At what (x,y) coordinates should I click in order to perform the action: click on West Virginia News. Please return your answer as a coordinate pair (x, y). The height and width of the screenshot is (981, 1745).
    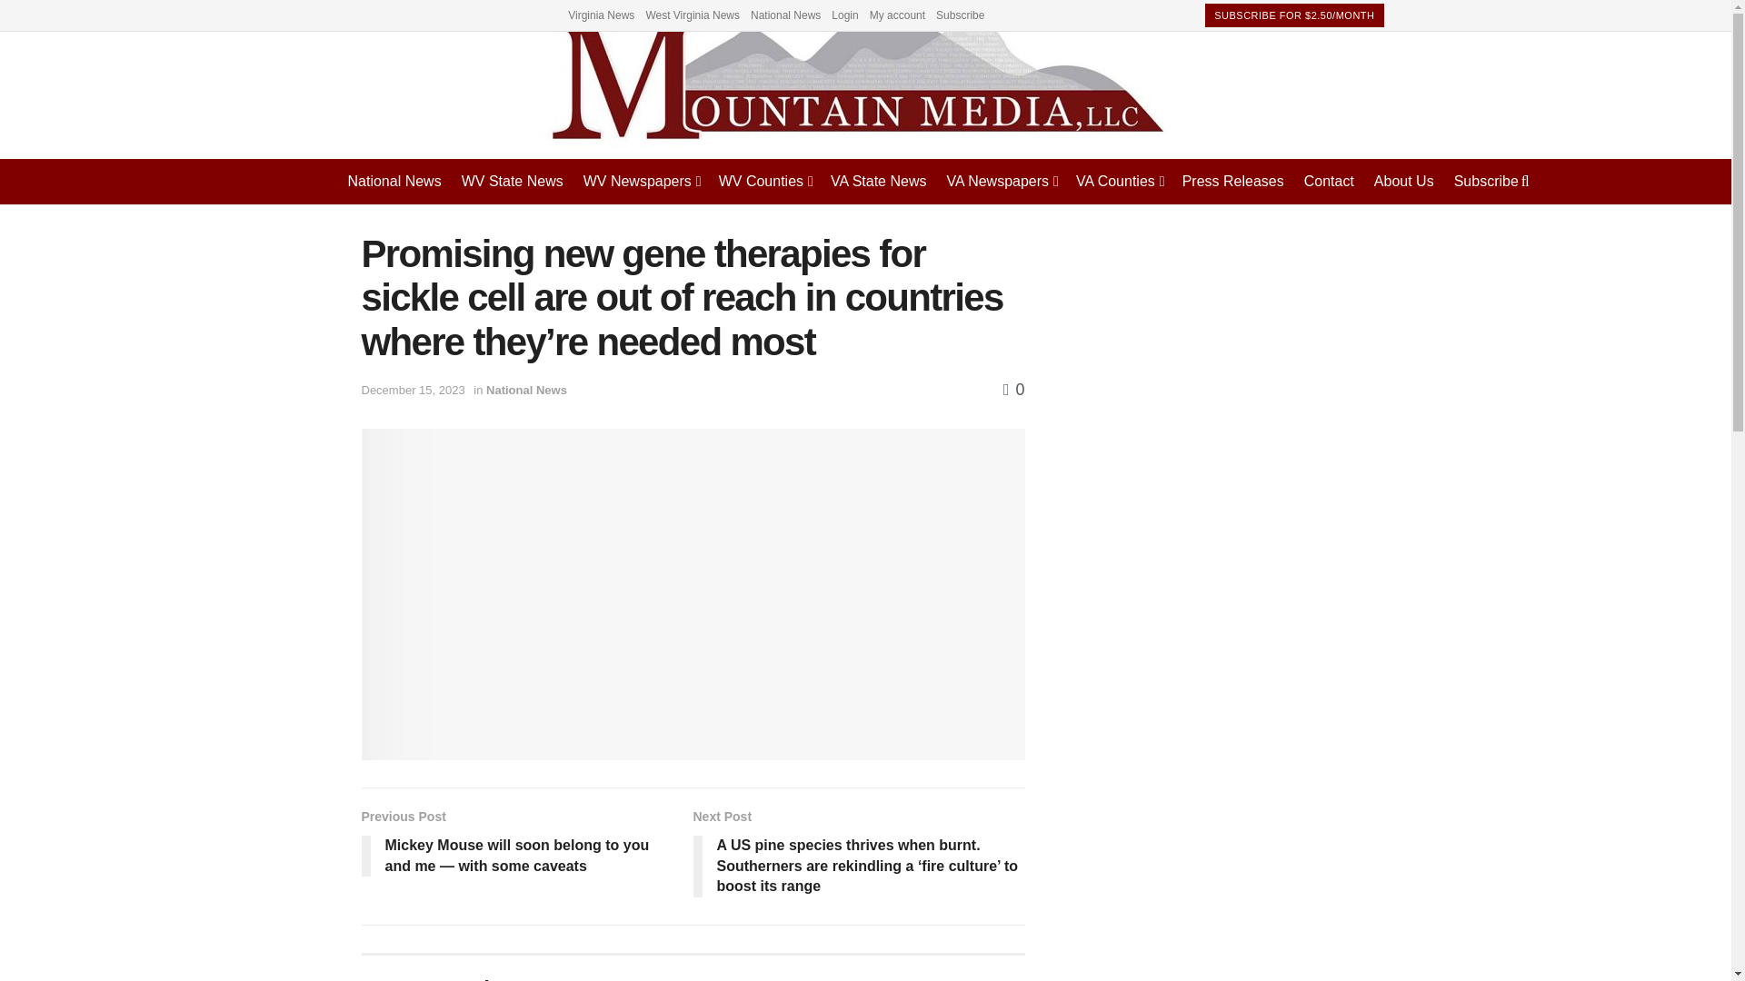
    Looking at the image, I should click on (693, 15).